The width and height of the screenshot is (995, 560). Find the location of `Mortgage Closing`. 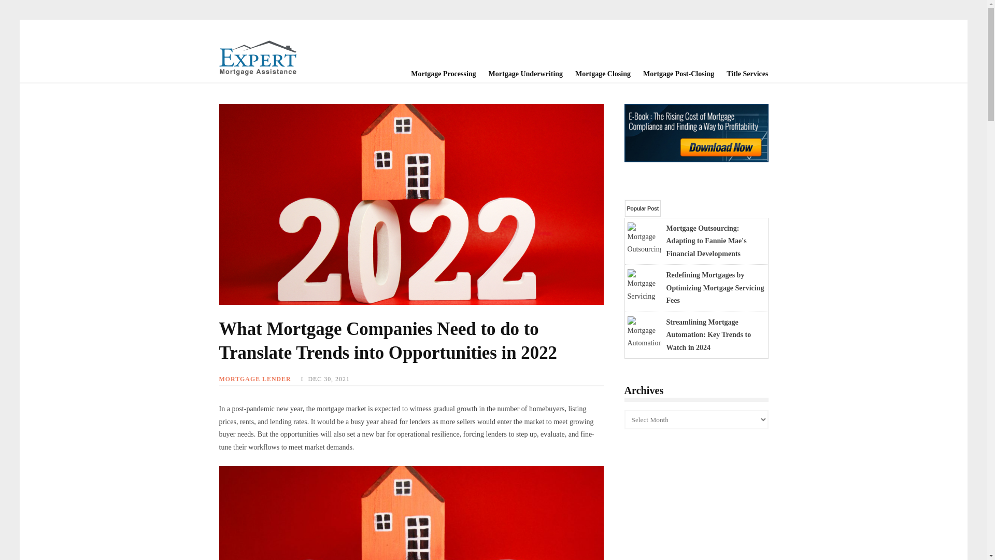

Mortgage Closing is located at coordinates (597, 74).